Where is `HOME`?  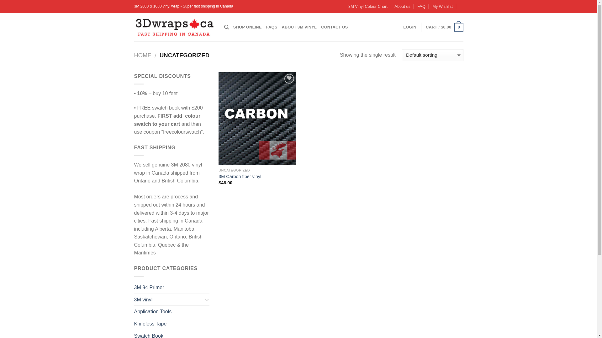 HOME is located at coordinates (143, 55).